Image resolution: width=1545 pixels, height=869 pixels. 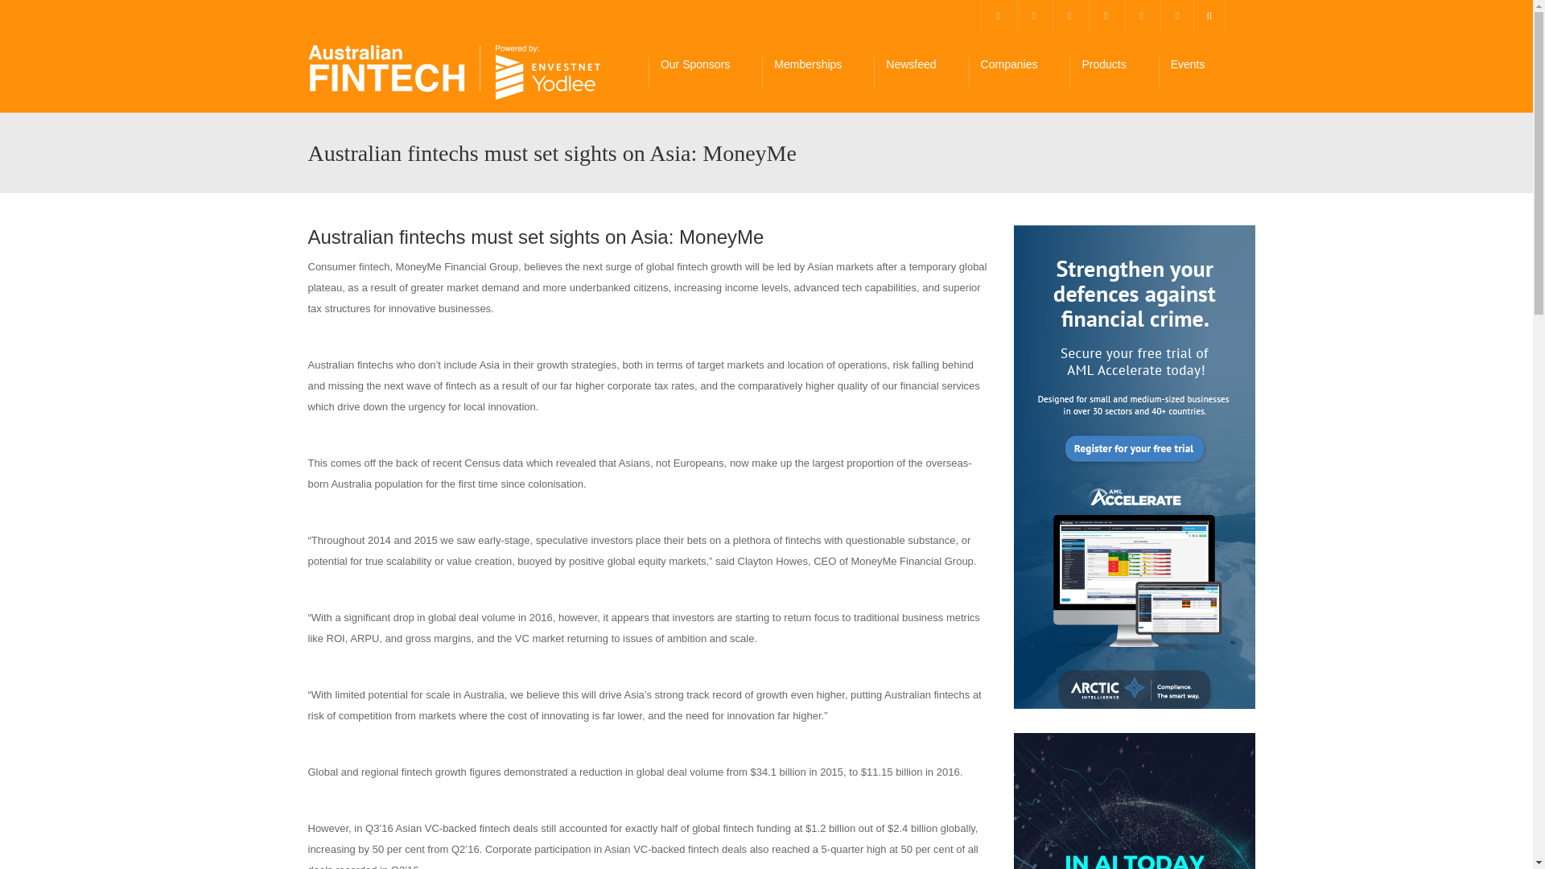 What do you see at coordinates (921, 72) in the screenshot?
I see `Newsfeed` at bounding box center [921, 72].